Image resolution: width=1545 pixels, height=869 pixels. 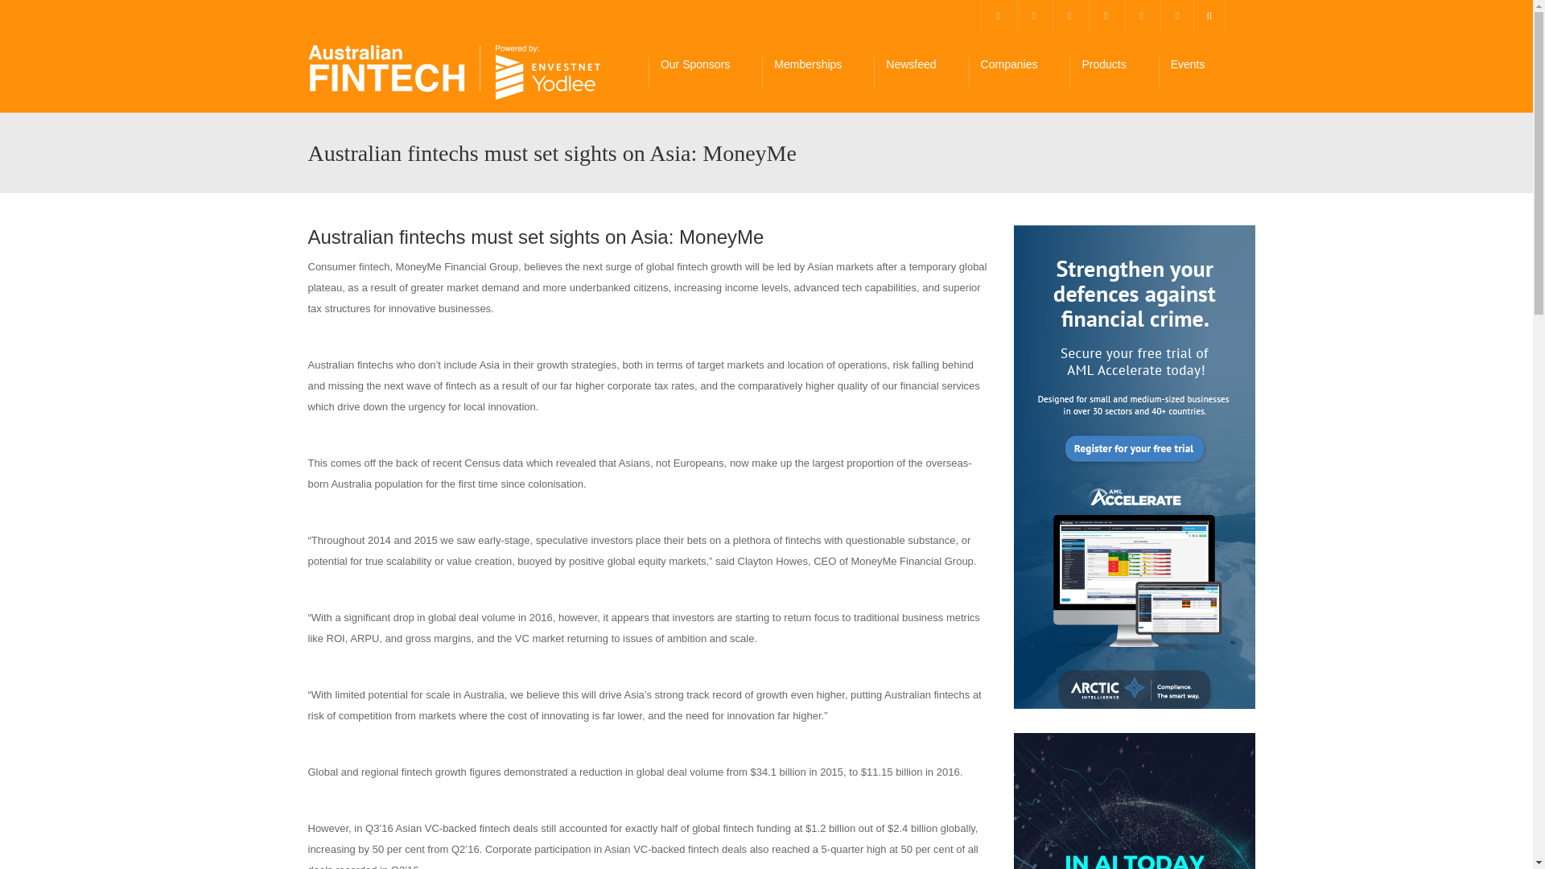 What do you see at coordinates (921, 72) in the screenshot?
I see `Newsfeed` at bounding box center [921, 72].